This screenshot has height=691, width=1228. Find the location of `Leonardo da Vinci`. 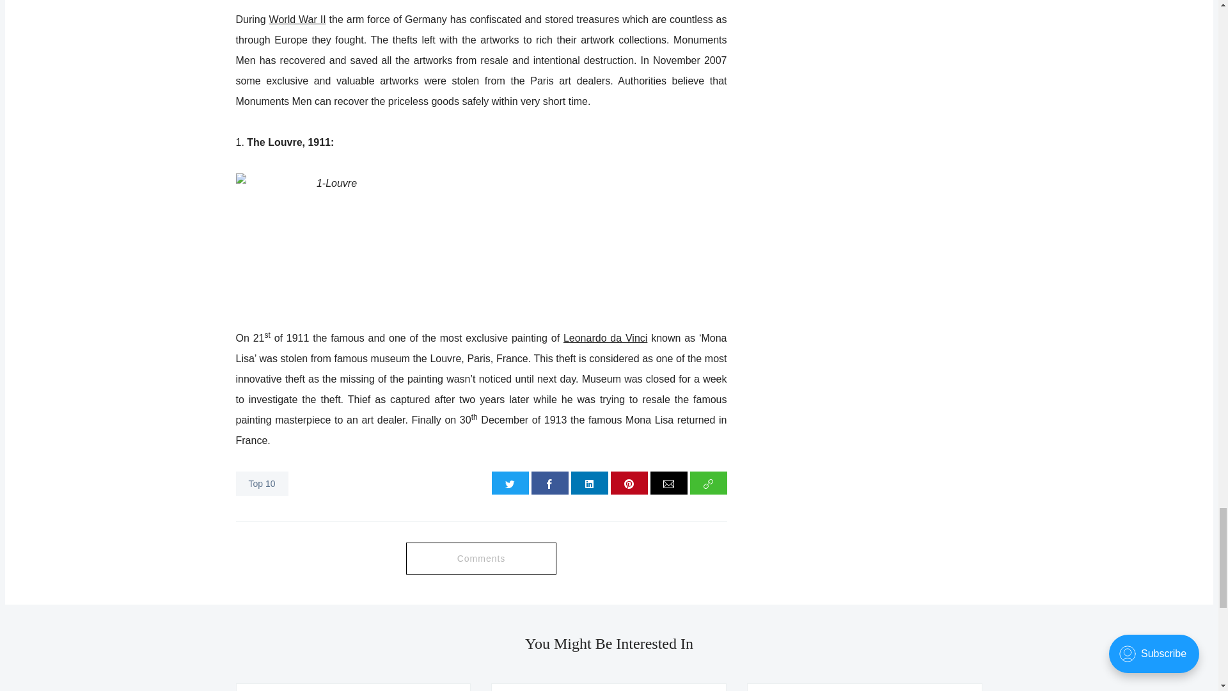

Leonardo da Vinci is located at coordinates (605, 338).